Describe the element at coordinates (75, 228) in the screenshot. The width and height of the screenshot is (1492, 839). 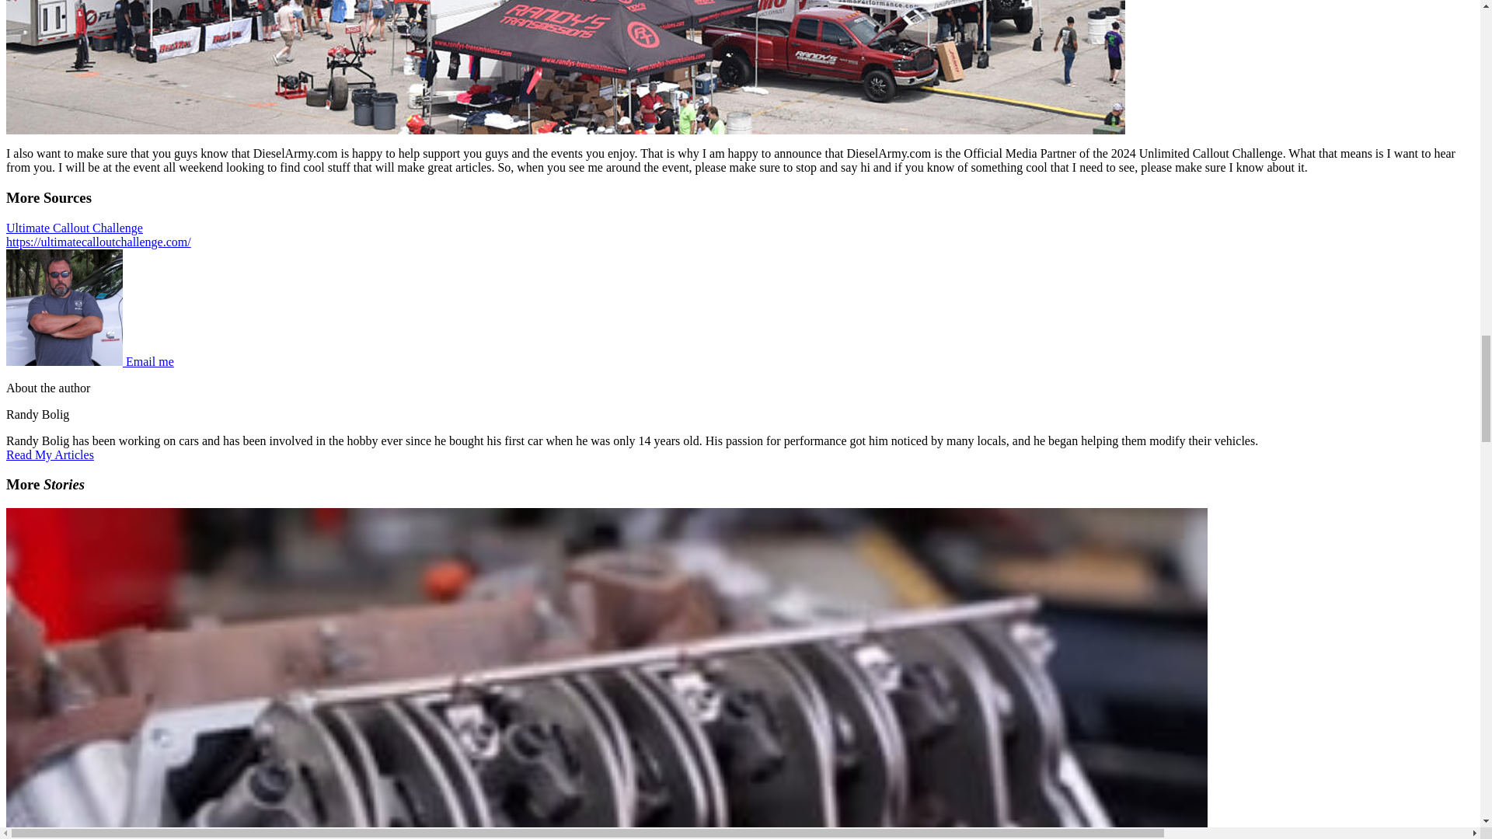
I see `Ultimate Callout Challenge` at that location.